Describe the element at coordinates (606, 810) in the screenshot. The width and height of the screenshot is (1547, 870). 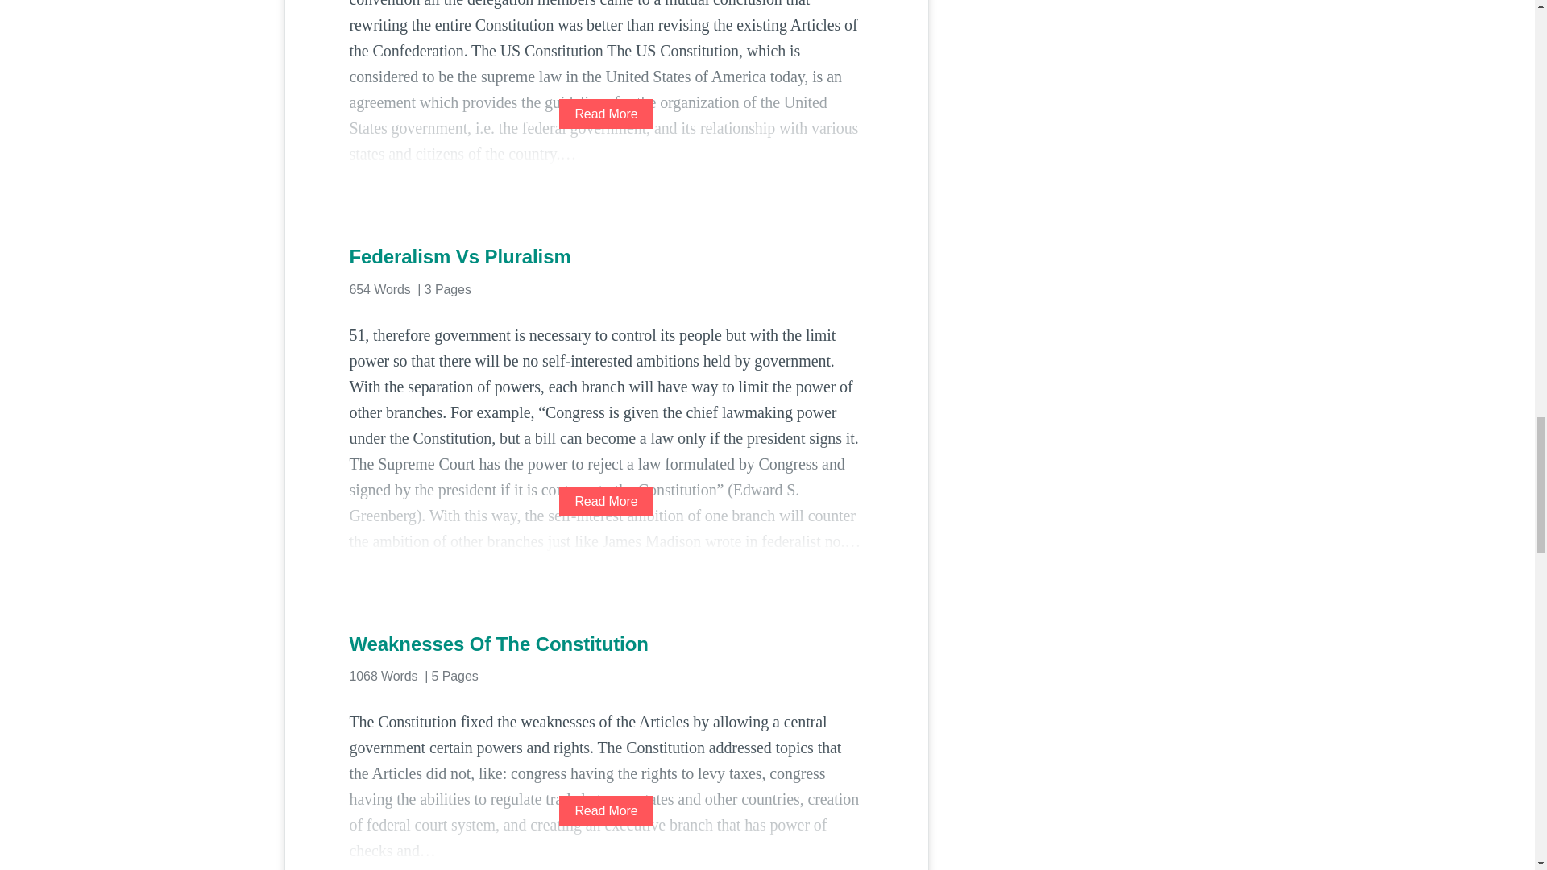
I see `Read More` at that location.